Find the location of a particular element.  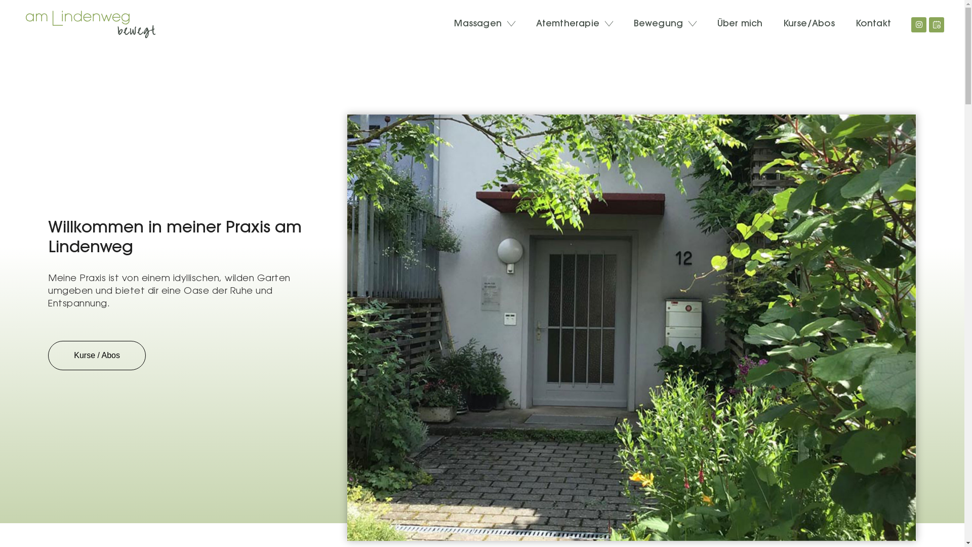

Massagen is located at coordinates (485, 24).